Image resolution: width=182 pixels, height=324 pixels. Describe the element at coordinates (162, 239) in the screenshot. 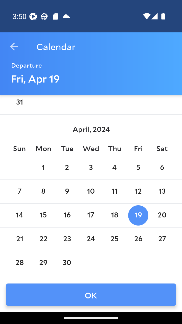

I see `27` at that location.